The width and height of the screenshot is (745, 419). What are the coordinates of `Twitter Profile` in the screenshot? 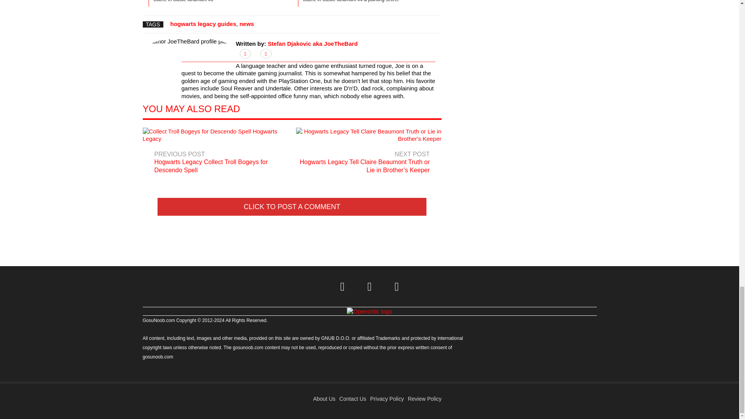 It's located at (343, 286).